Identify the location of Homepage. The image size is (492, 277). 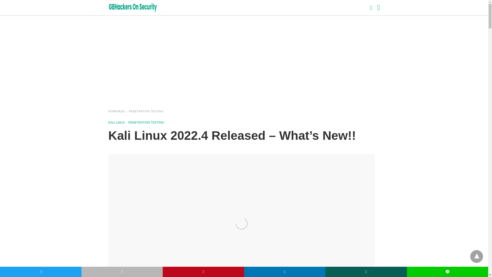
(118, 111).